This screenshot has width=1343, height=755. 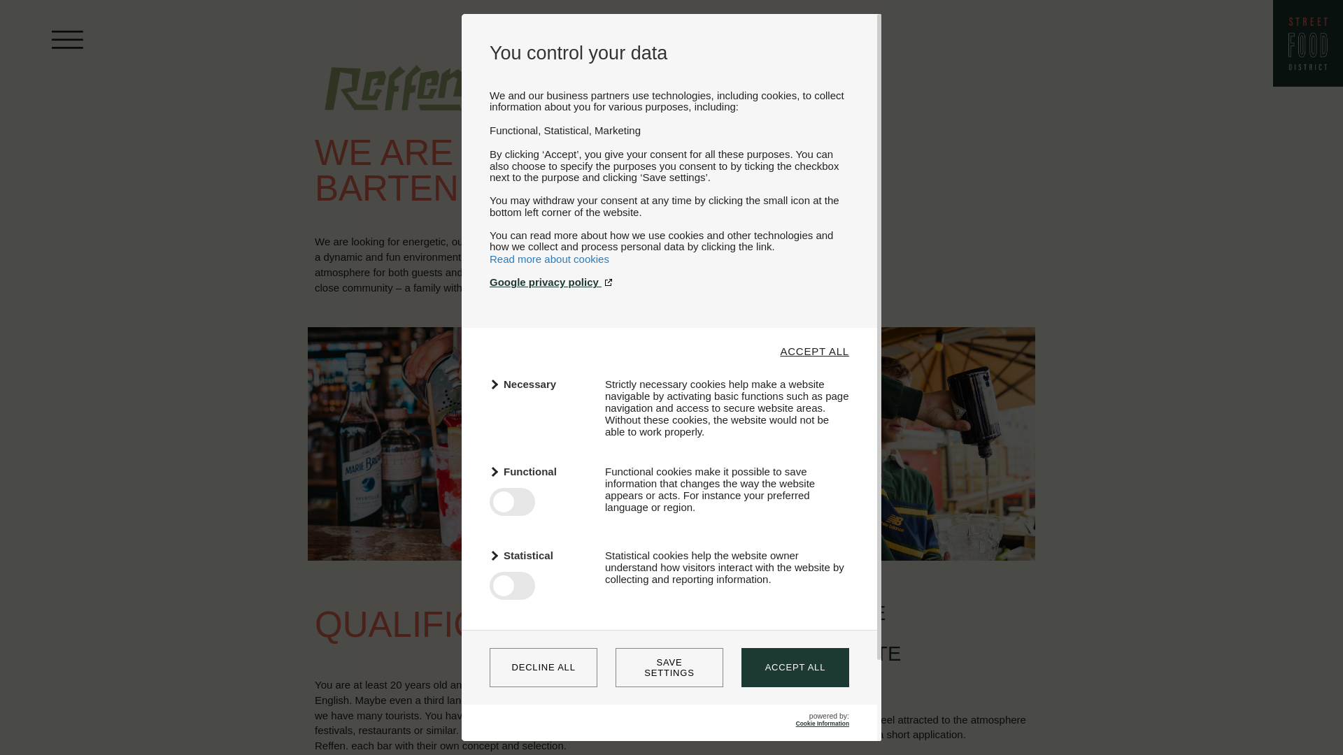 What do you see at coordinates (669, 282) in the screenshot?
I see `Google privacy policy` at bounding box center [669, 282].